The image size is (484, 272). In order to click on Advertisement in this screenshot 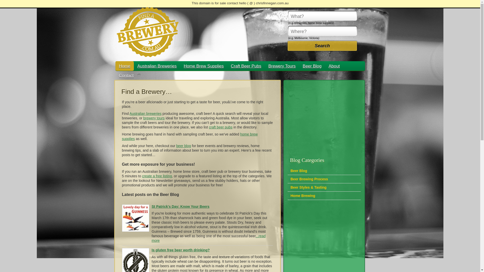, I will do `click(324, 235)`.